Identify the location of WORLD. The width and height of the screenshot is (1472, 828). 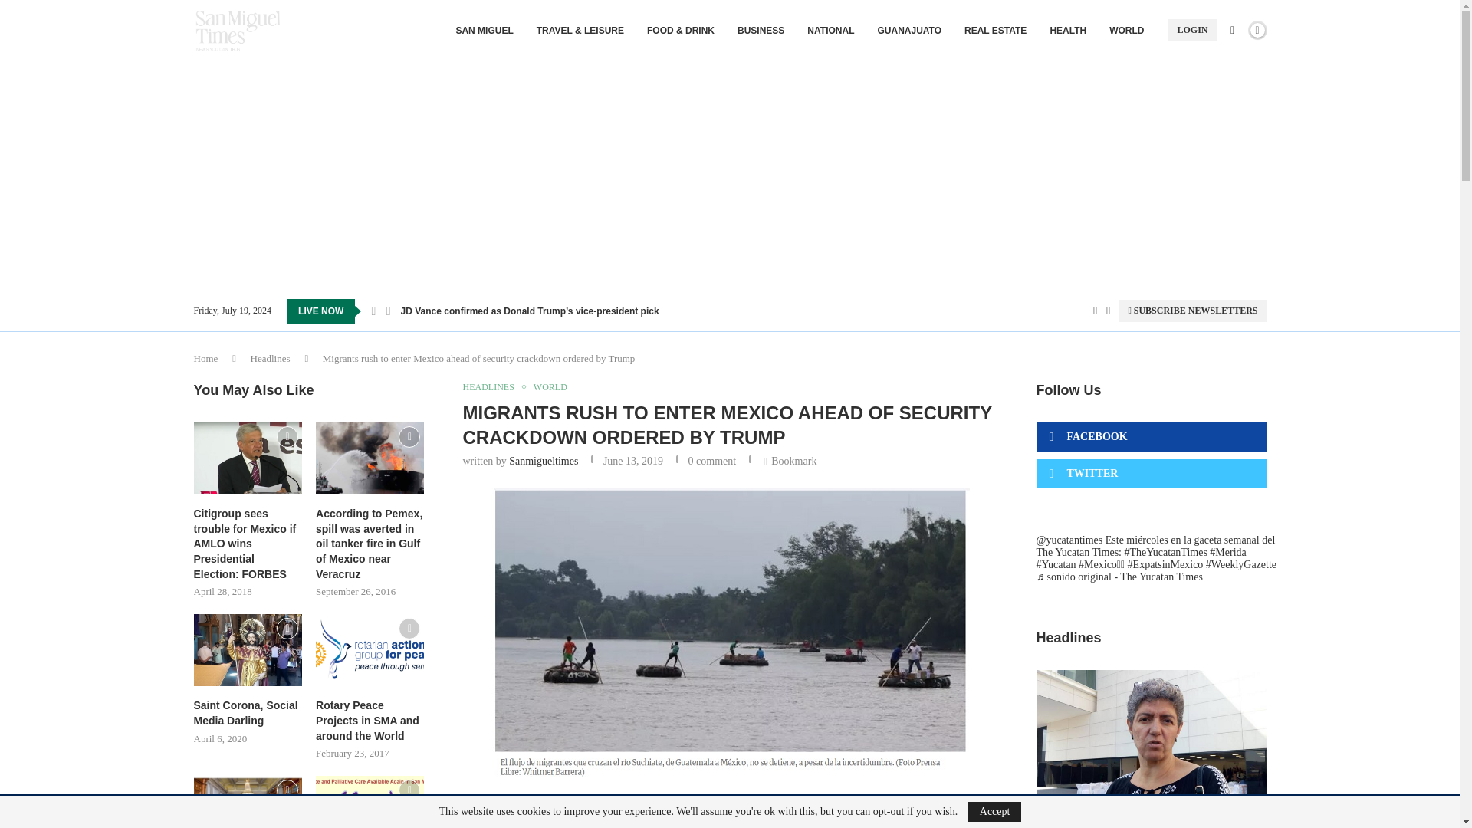
(1126, 31).